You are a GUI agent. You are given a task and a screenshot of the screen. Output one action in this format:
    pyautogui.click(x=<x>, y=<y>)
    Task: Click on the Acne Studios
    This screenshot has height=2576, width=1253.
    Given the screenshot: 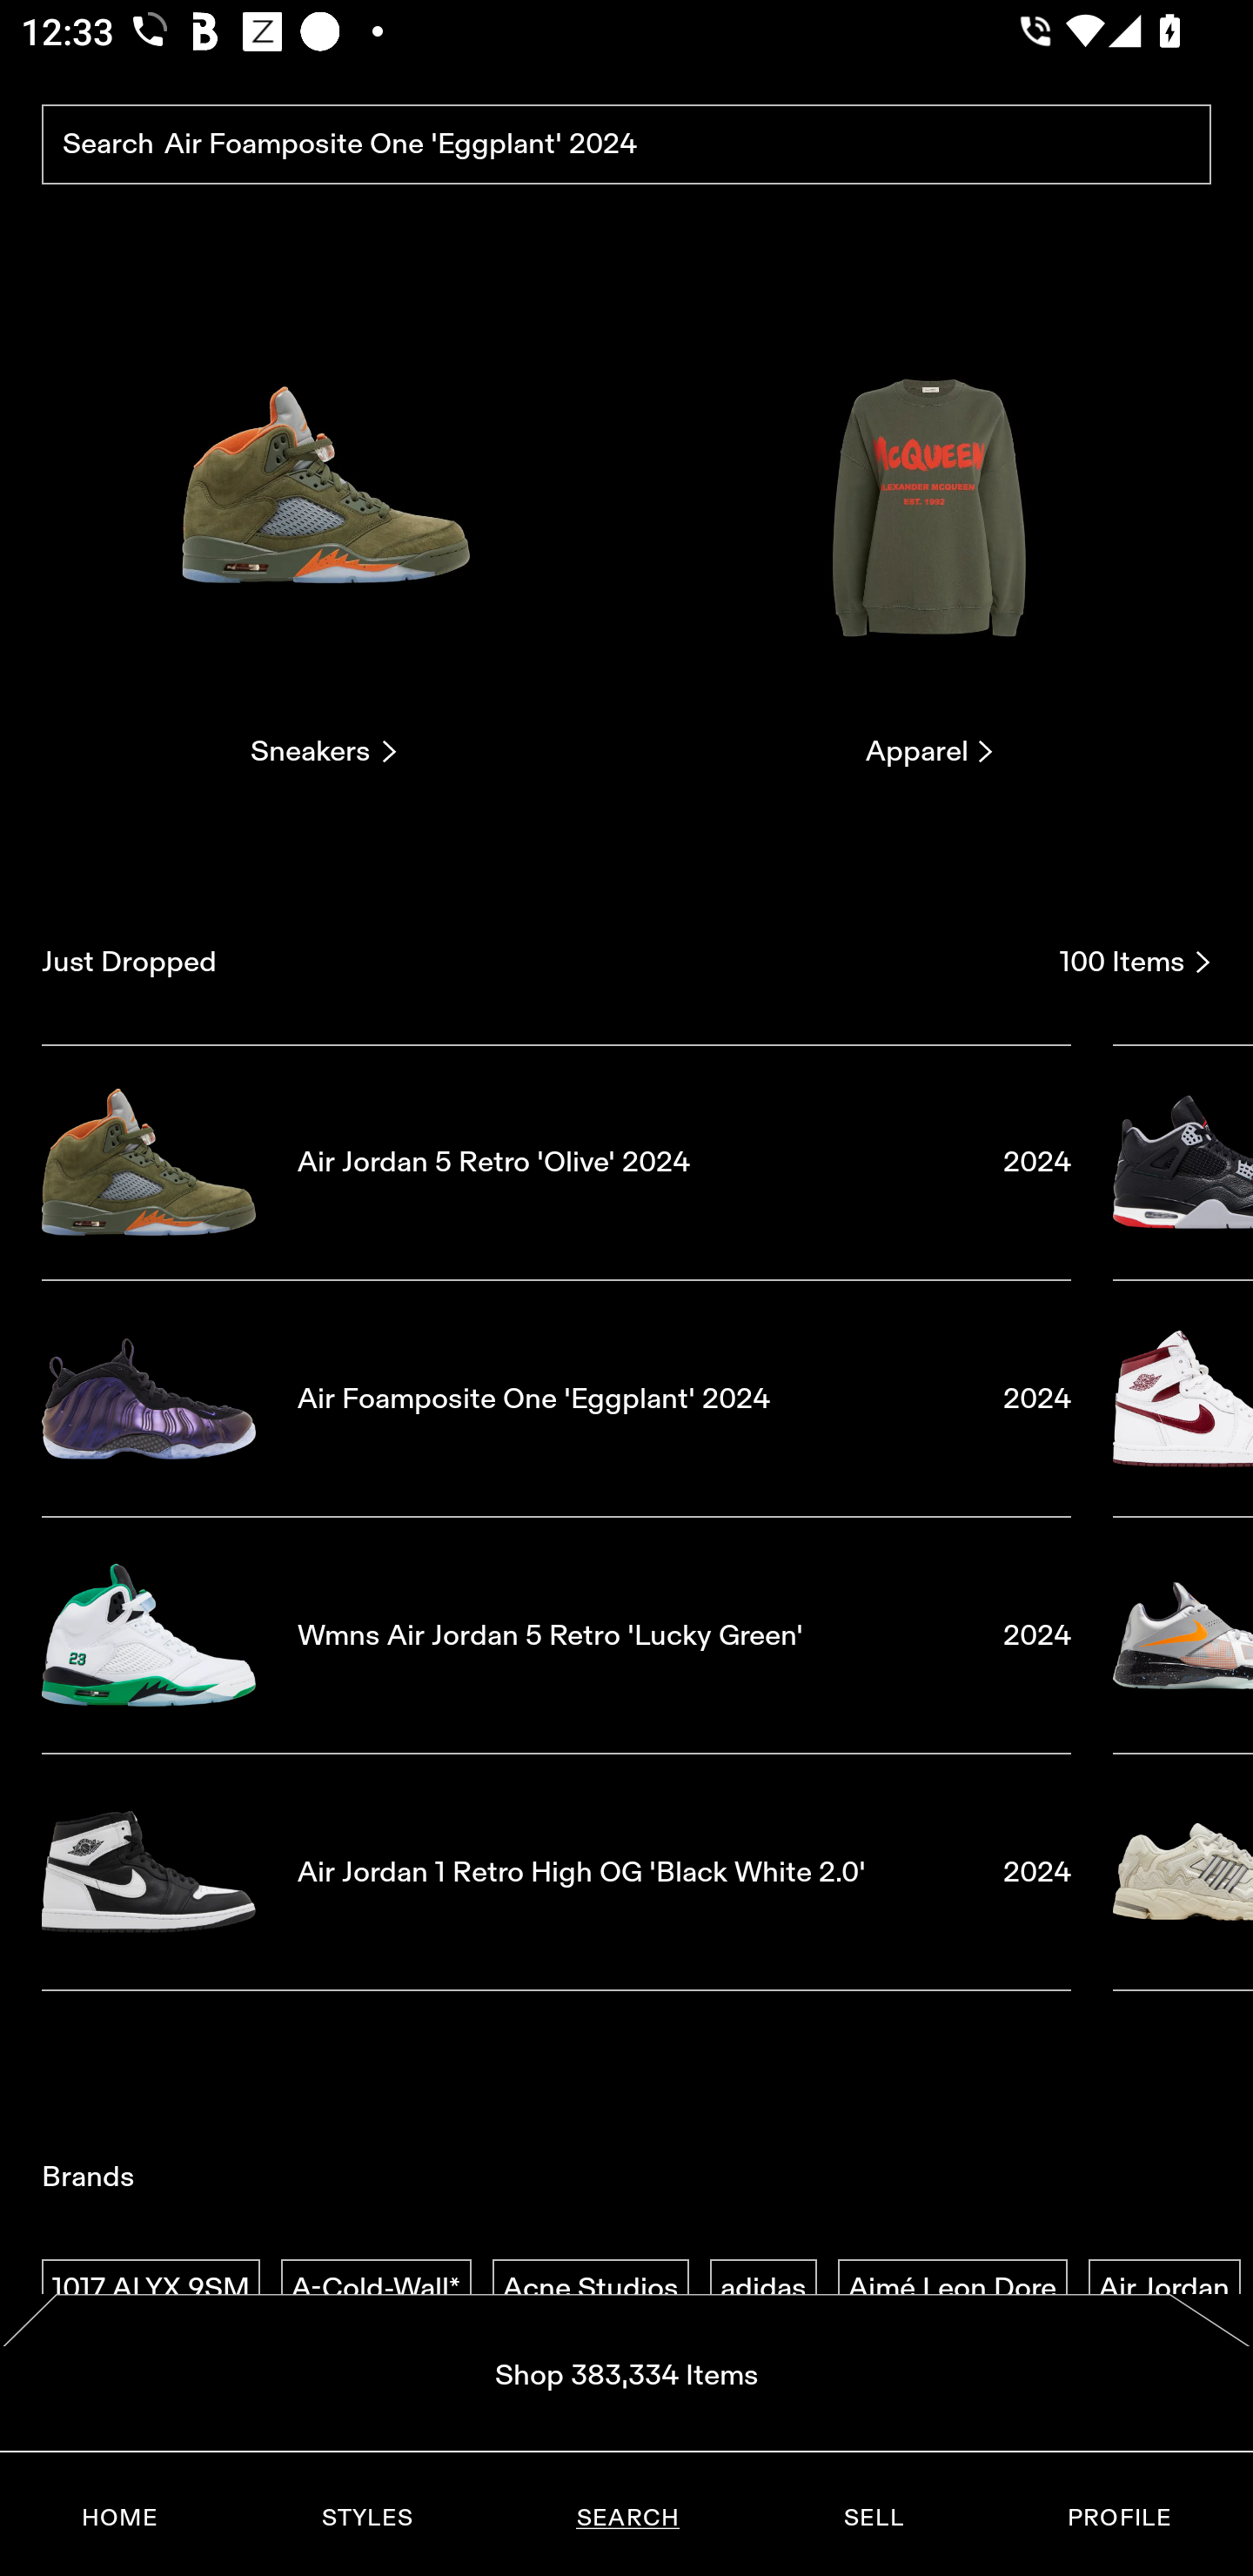 What is the action you would take?
    pyautogui.click(x=590, y=2289)
    